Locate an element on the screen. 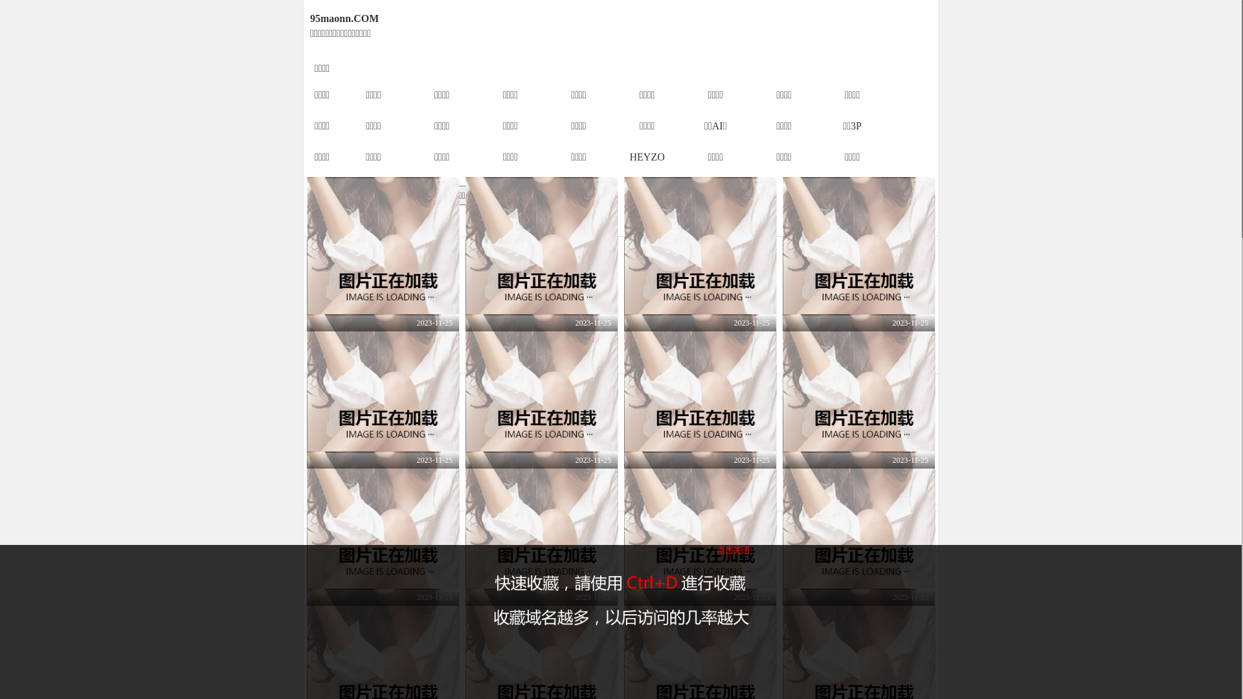  2023-11-25 is located at coordinates (700, 423).